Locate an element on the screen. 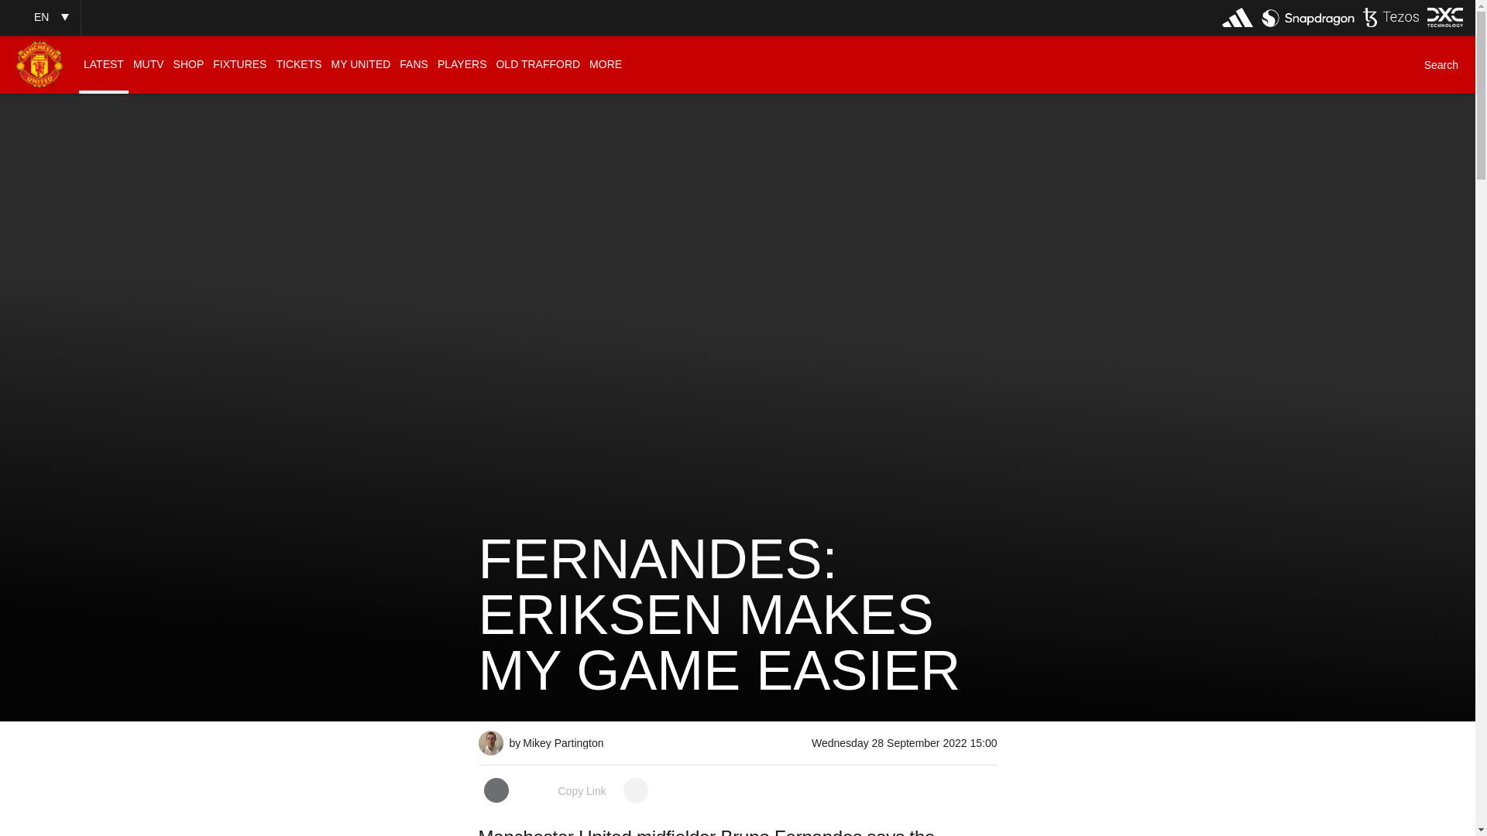 The image size is (1487, 836). TICKETS is located at coordinates (297, 64).